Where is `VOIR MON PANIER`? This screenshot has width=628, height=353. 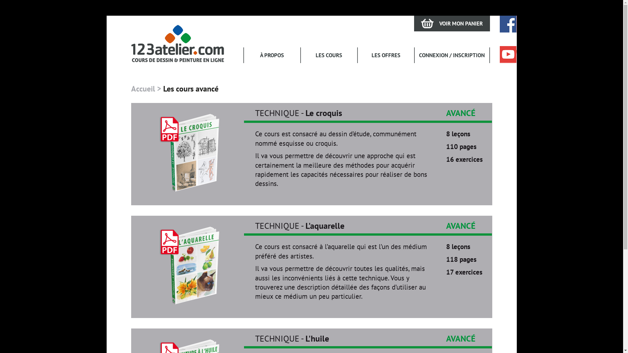 VOIR MON PANIER is located at coordinates (452, 24).